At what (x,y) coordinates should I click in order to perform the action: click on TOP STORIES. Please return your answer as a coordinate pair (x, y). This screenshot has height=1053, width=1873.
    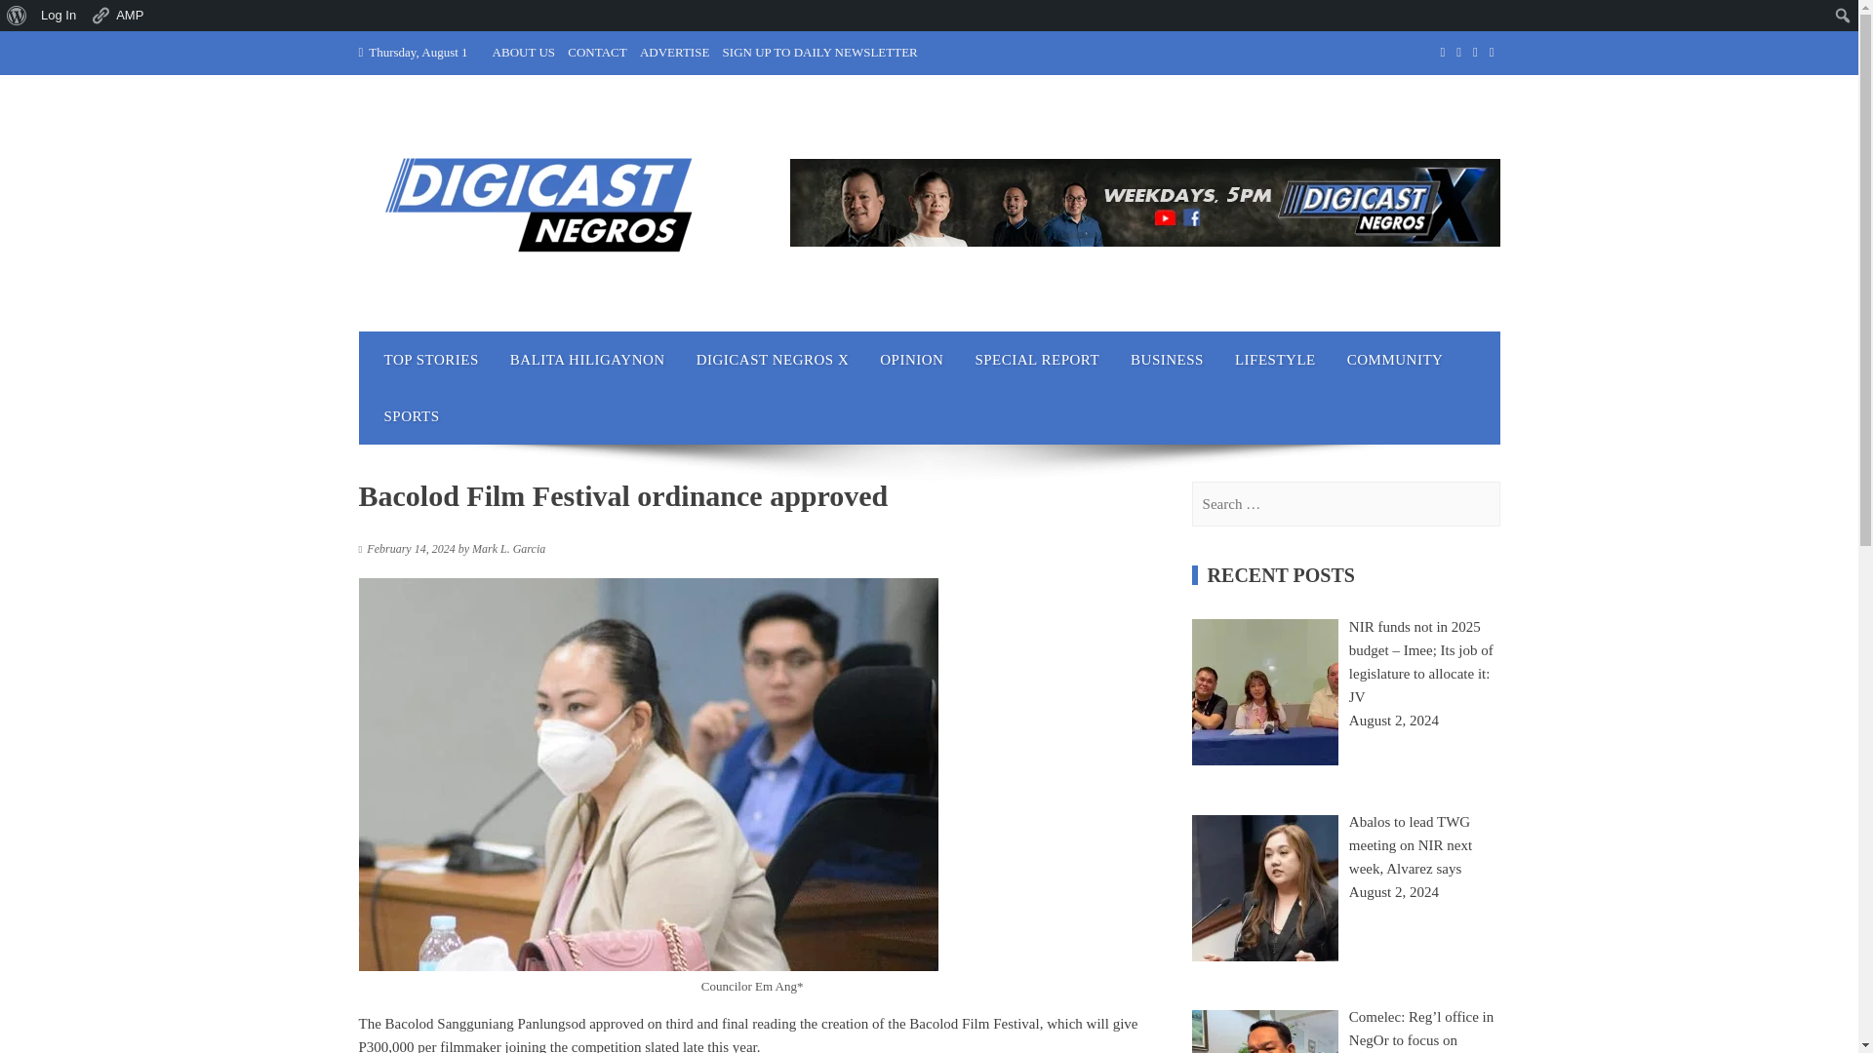
    Looking at the image, I should click on (431, 360).